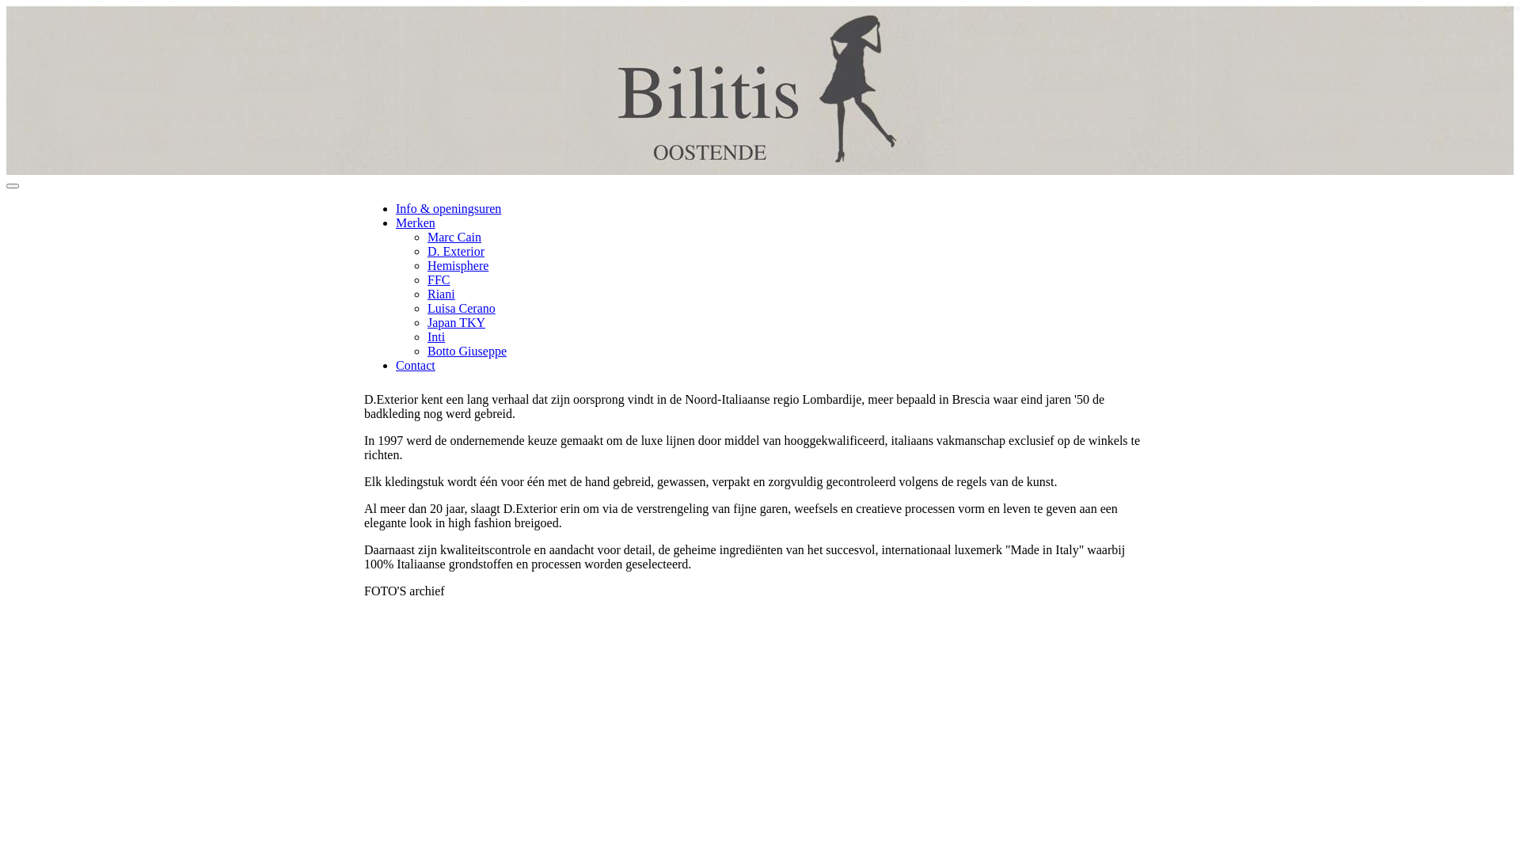 The height and width of the screenshot is (855, 1520). Describe the element at coordinates (436, 337) in the screenshot. I see `Inti` at that location.